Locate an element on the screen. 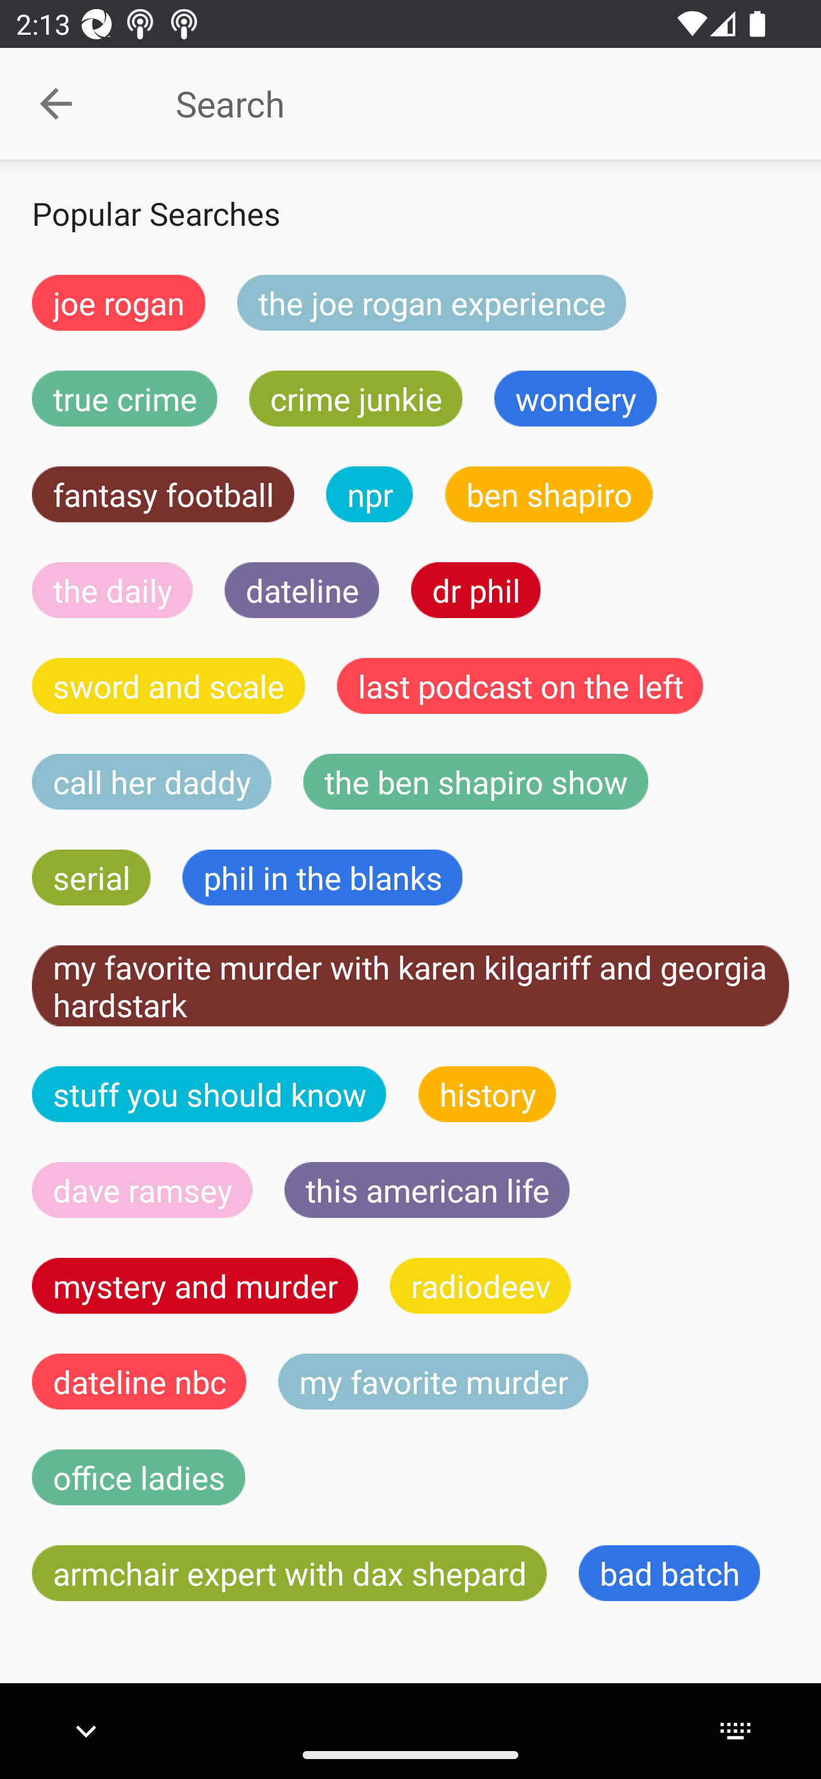 The height and width of the screenshot is (1779, 821). history is located at coordinates (487, 1094).